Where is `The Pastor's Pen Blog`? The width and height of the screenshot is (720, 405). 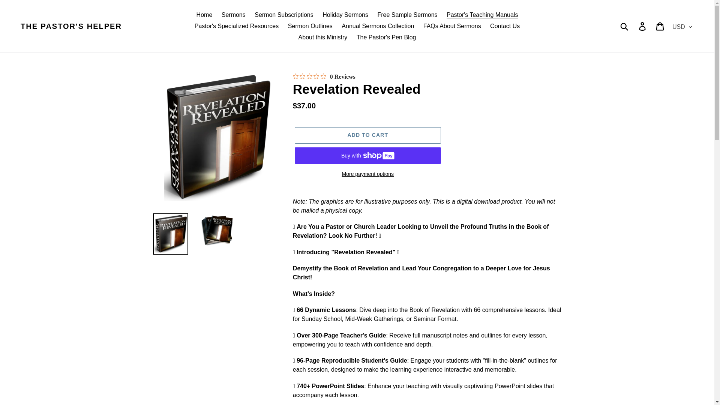
The Pastor's Pen Blog is located at coordinates (386, 37).